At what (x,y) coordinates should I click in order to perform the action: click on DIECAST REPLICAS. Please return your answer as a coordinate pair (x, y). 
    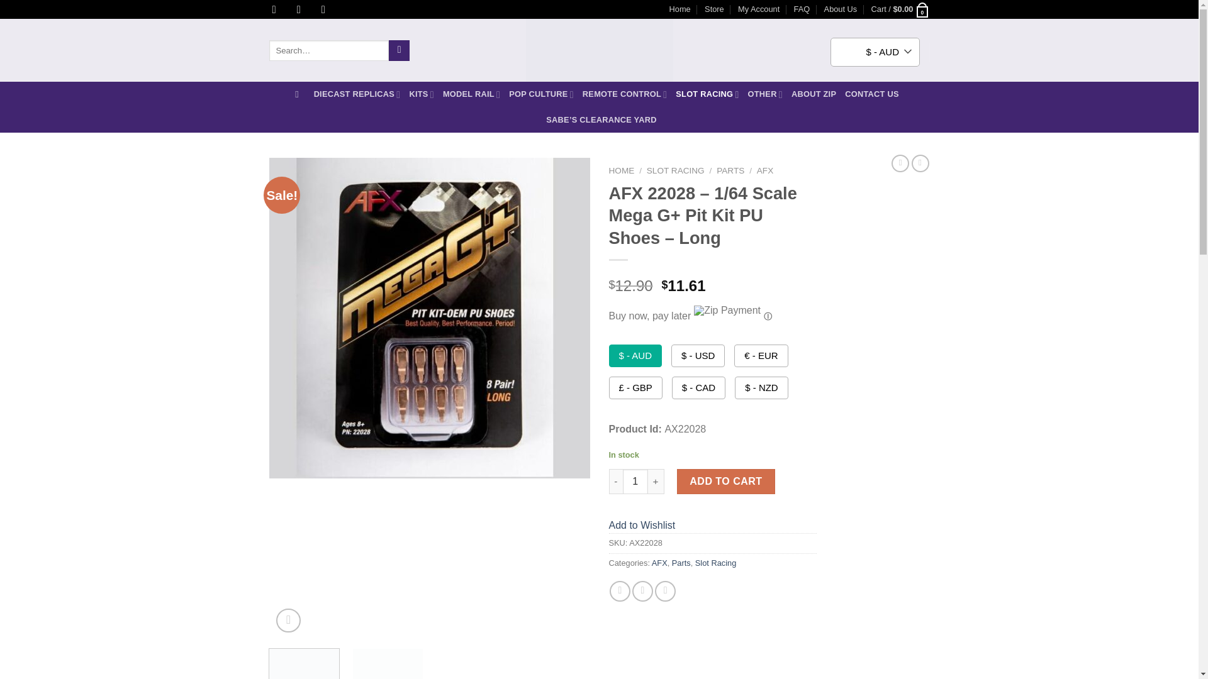
    Looking at the image, I should click on (357, 94).